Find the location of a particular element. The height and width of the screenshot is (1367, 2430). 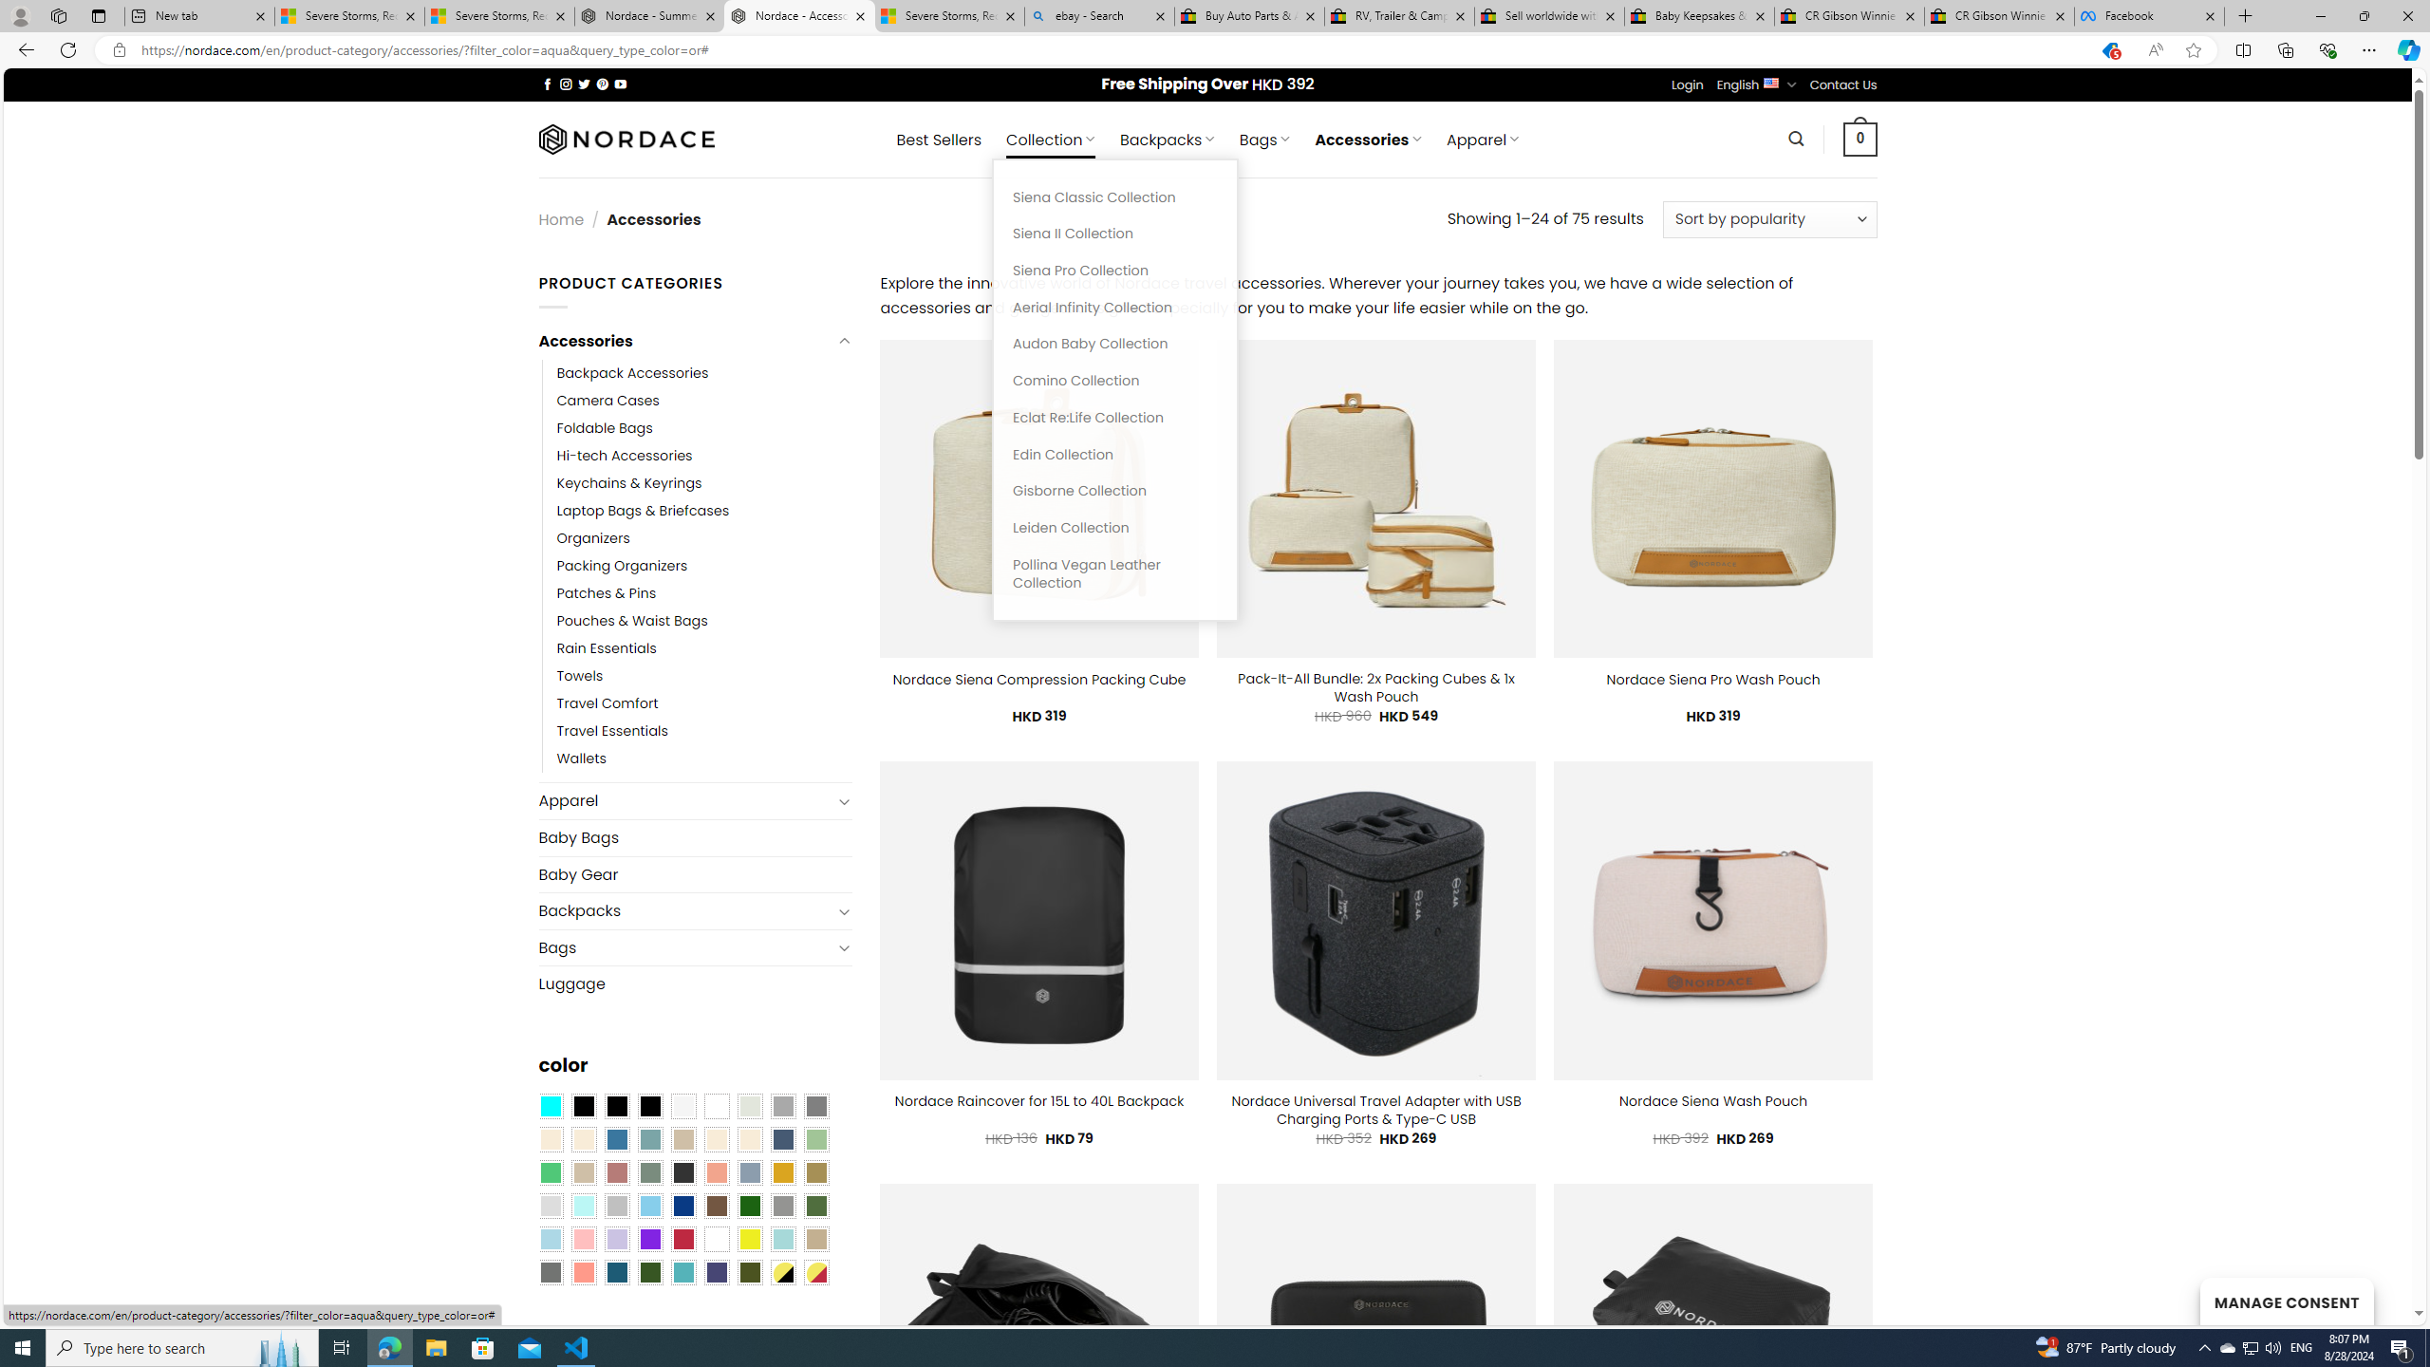

Towels is located at coordinates (579, 677).